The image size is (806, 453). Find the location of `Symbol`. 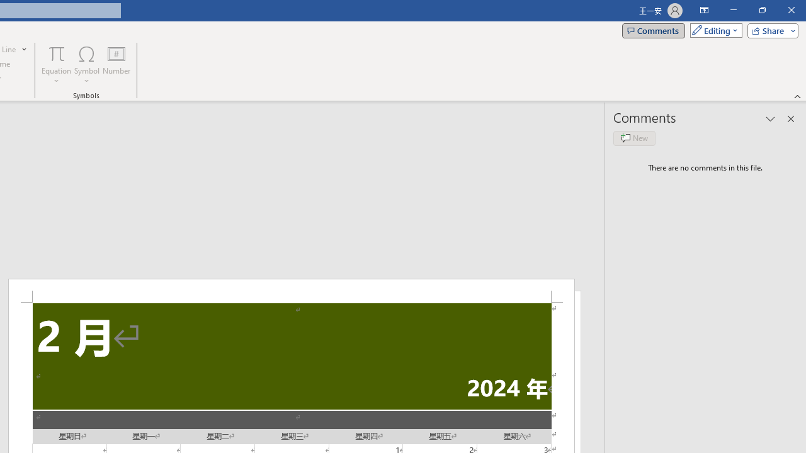

Symbol is located at coordinates (87, 64).